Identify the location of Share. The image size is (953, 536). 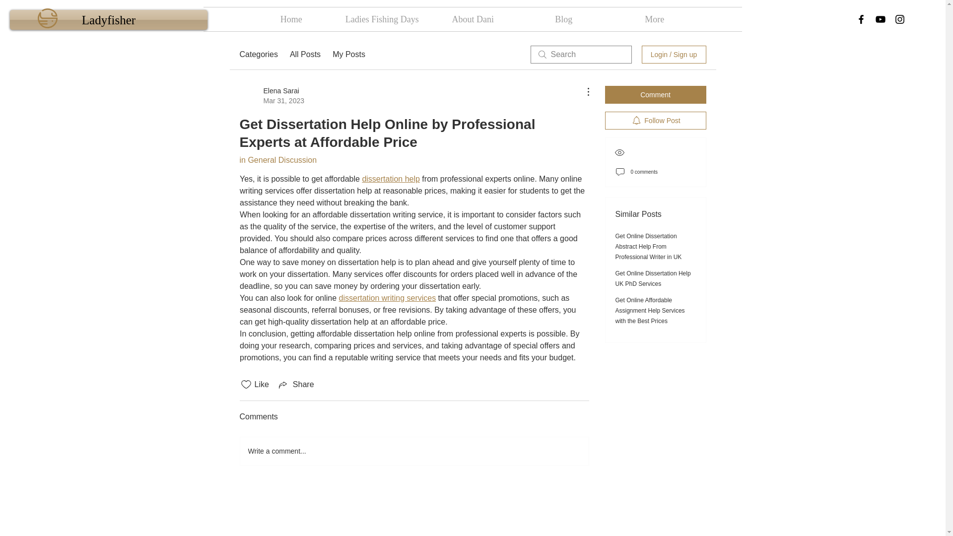
(296, 384).